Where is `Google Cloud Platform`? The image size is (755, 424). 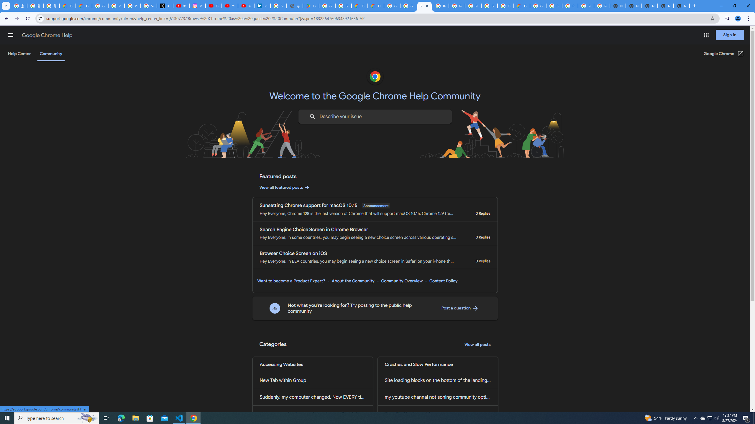 Google Cloud Platform is located at coordinates (538, 6).